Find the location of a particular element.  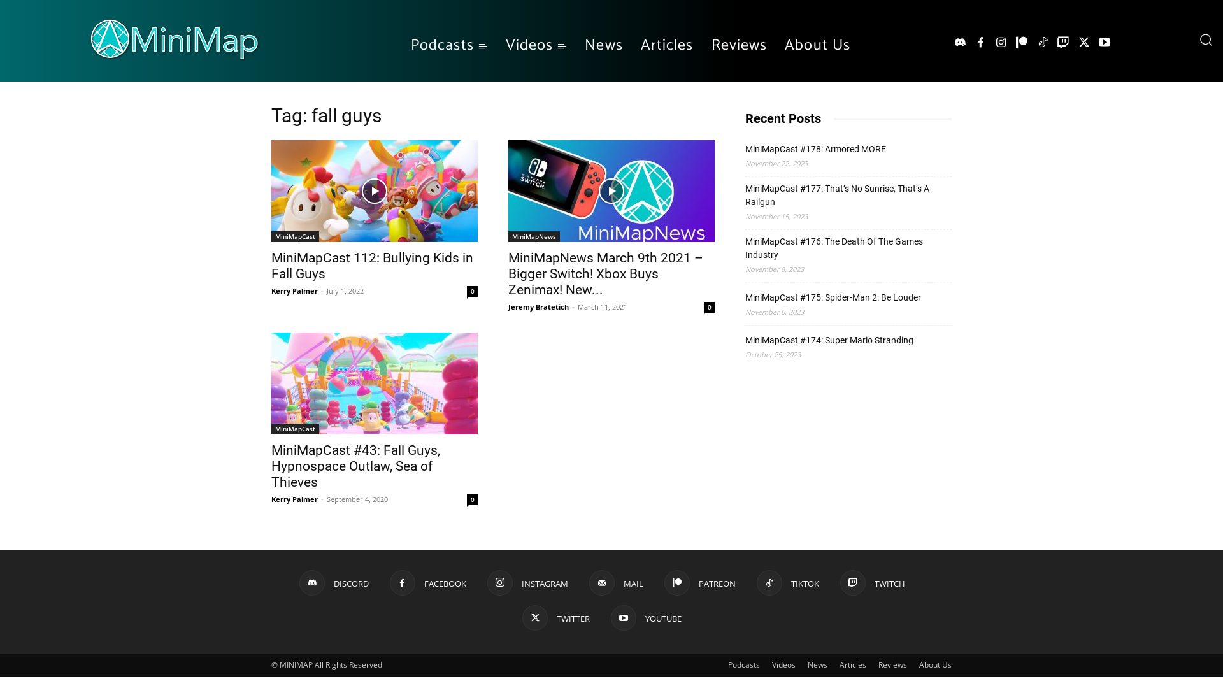

Youtube is located at coordinates (1105, 43).